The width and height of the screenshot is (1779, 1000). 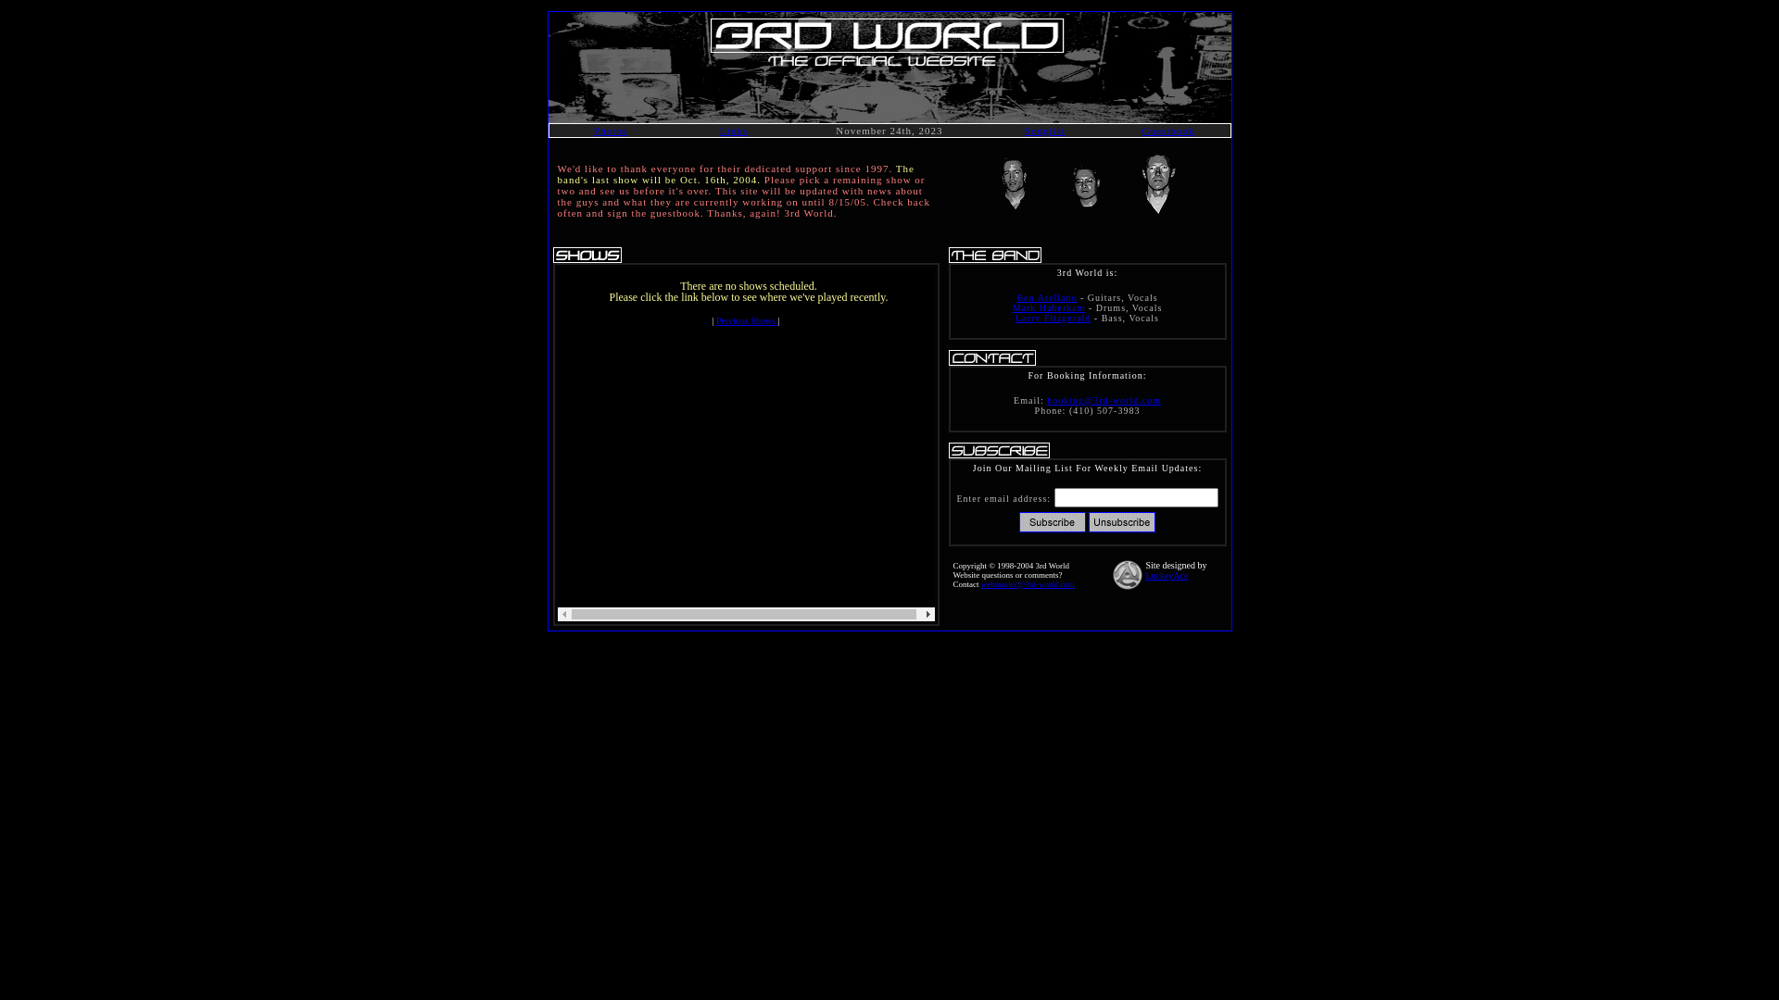 I want to click on Ben Arellano, so click(x=1047, y=298).